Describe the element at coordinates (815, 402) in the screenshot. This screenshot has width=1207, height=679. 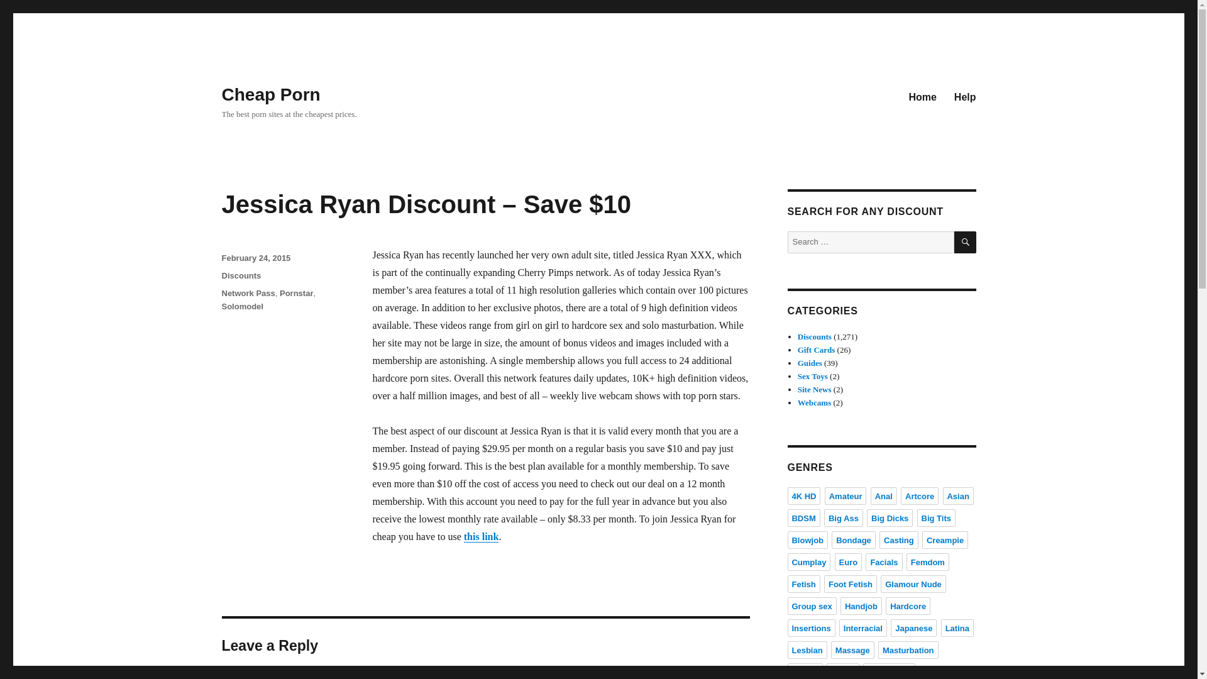
I see `Webcams` at that location.